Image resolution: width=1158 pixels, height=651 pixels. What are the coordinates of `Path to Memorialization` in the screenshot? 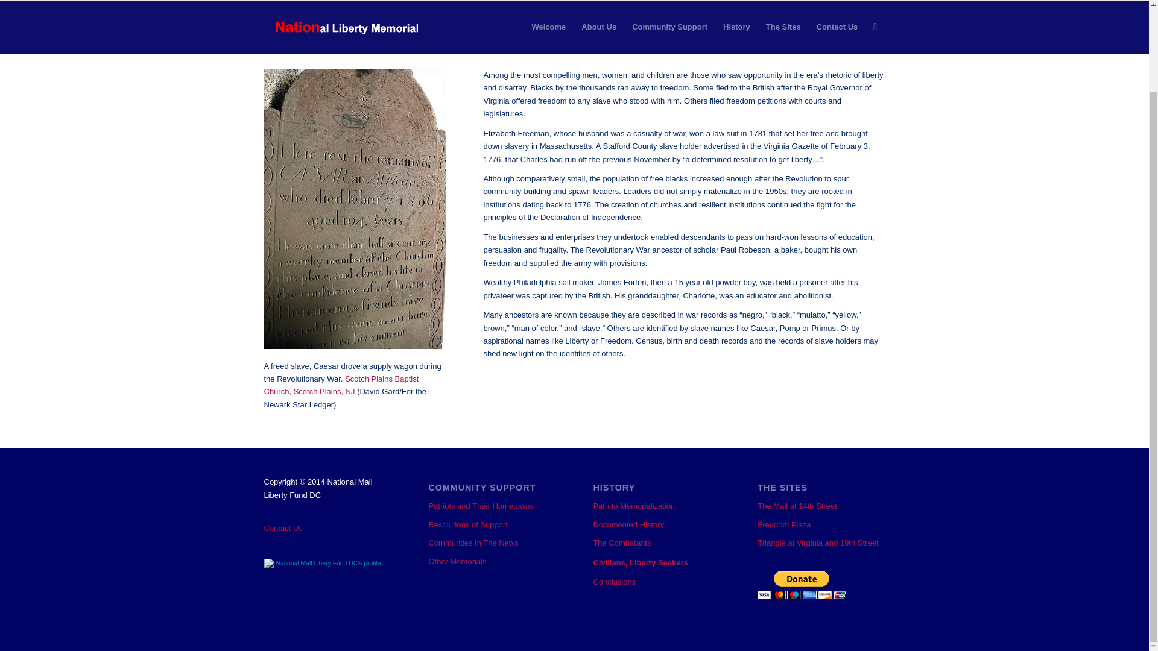 It's located at (656, 506).